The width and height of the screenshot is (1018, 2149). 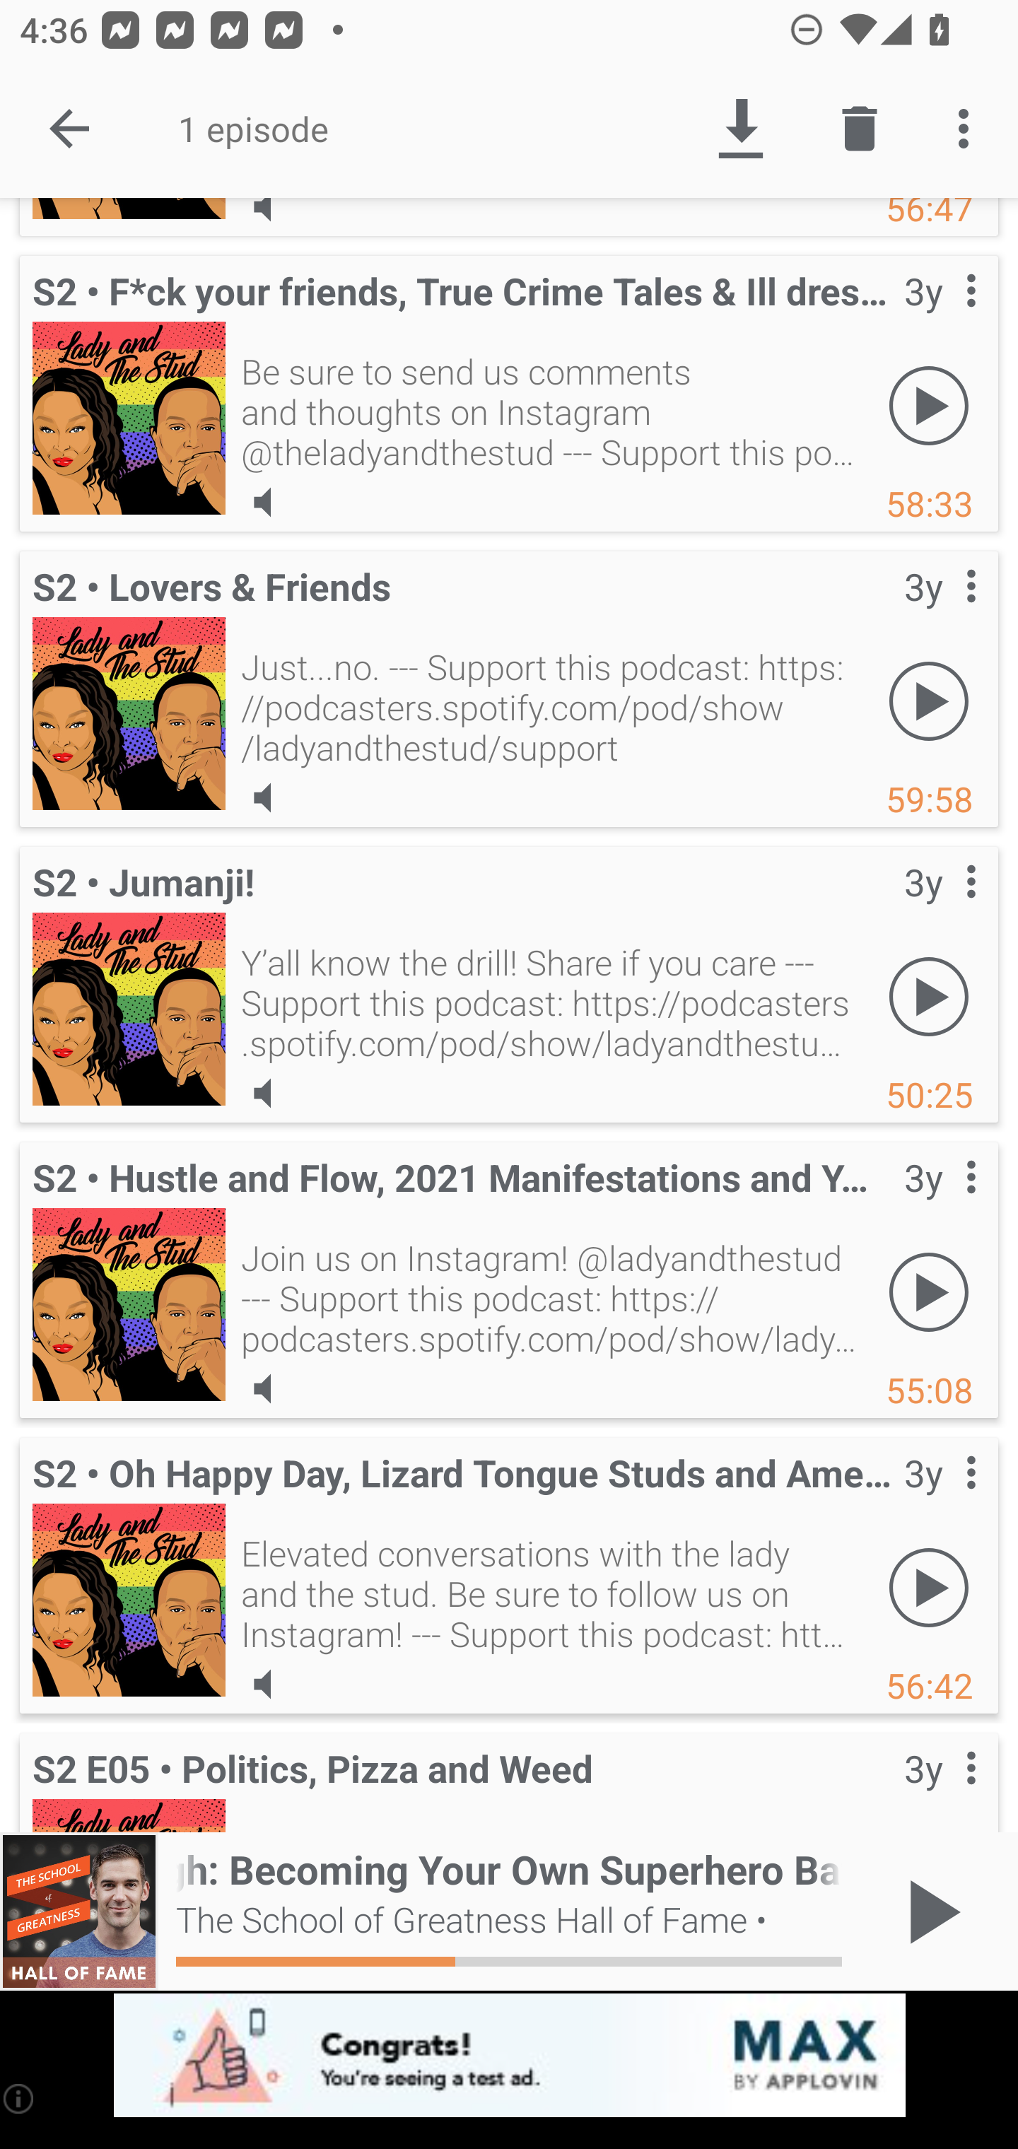 What do you see at coordinates (860, 129) in the screenshot?
I see `Delete episode` at bounding box center [860, 129].